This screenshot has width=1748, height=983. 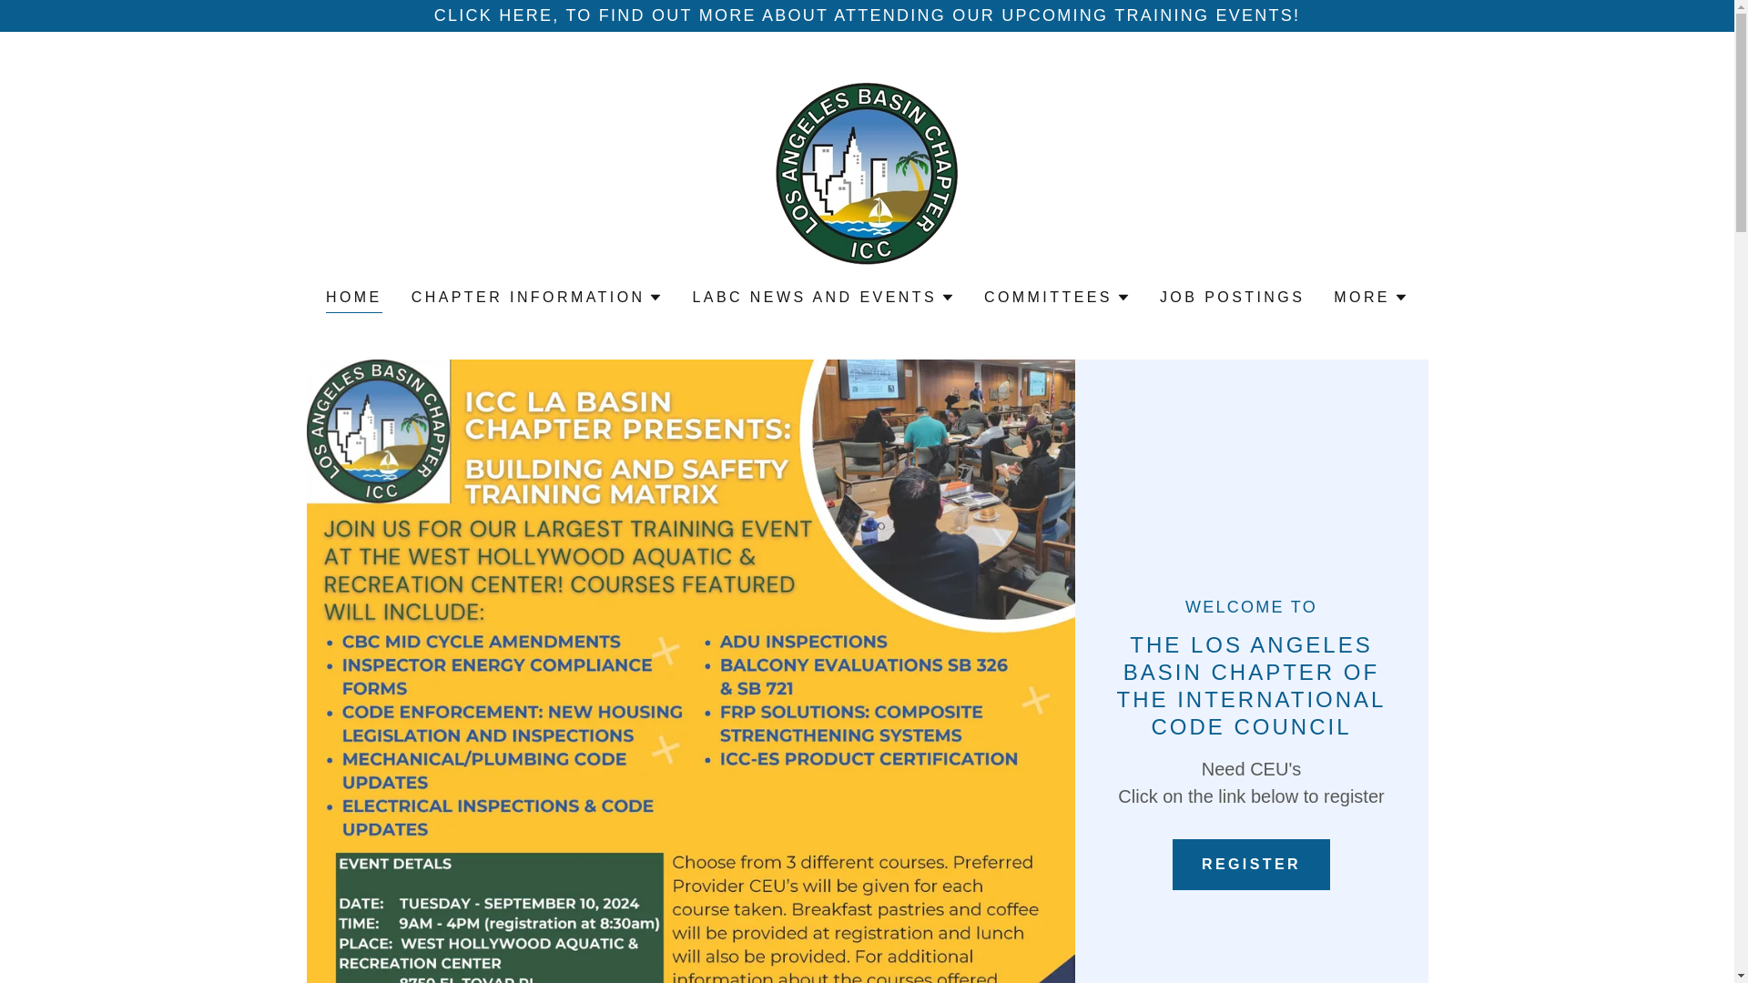 I want to click on CHAPTER INFORMATION, so click(x=537, y=298).